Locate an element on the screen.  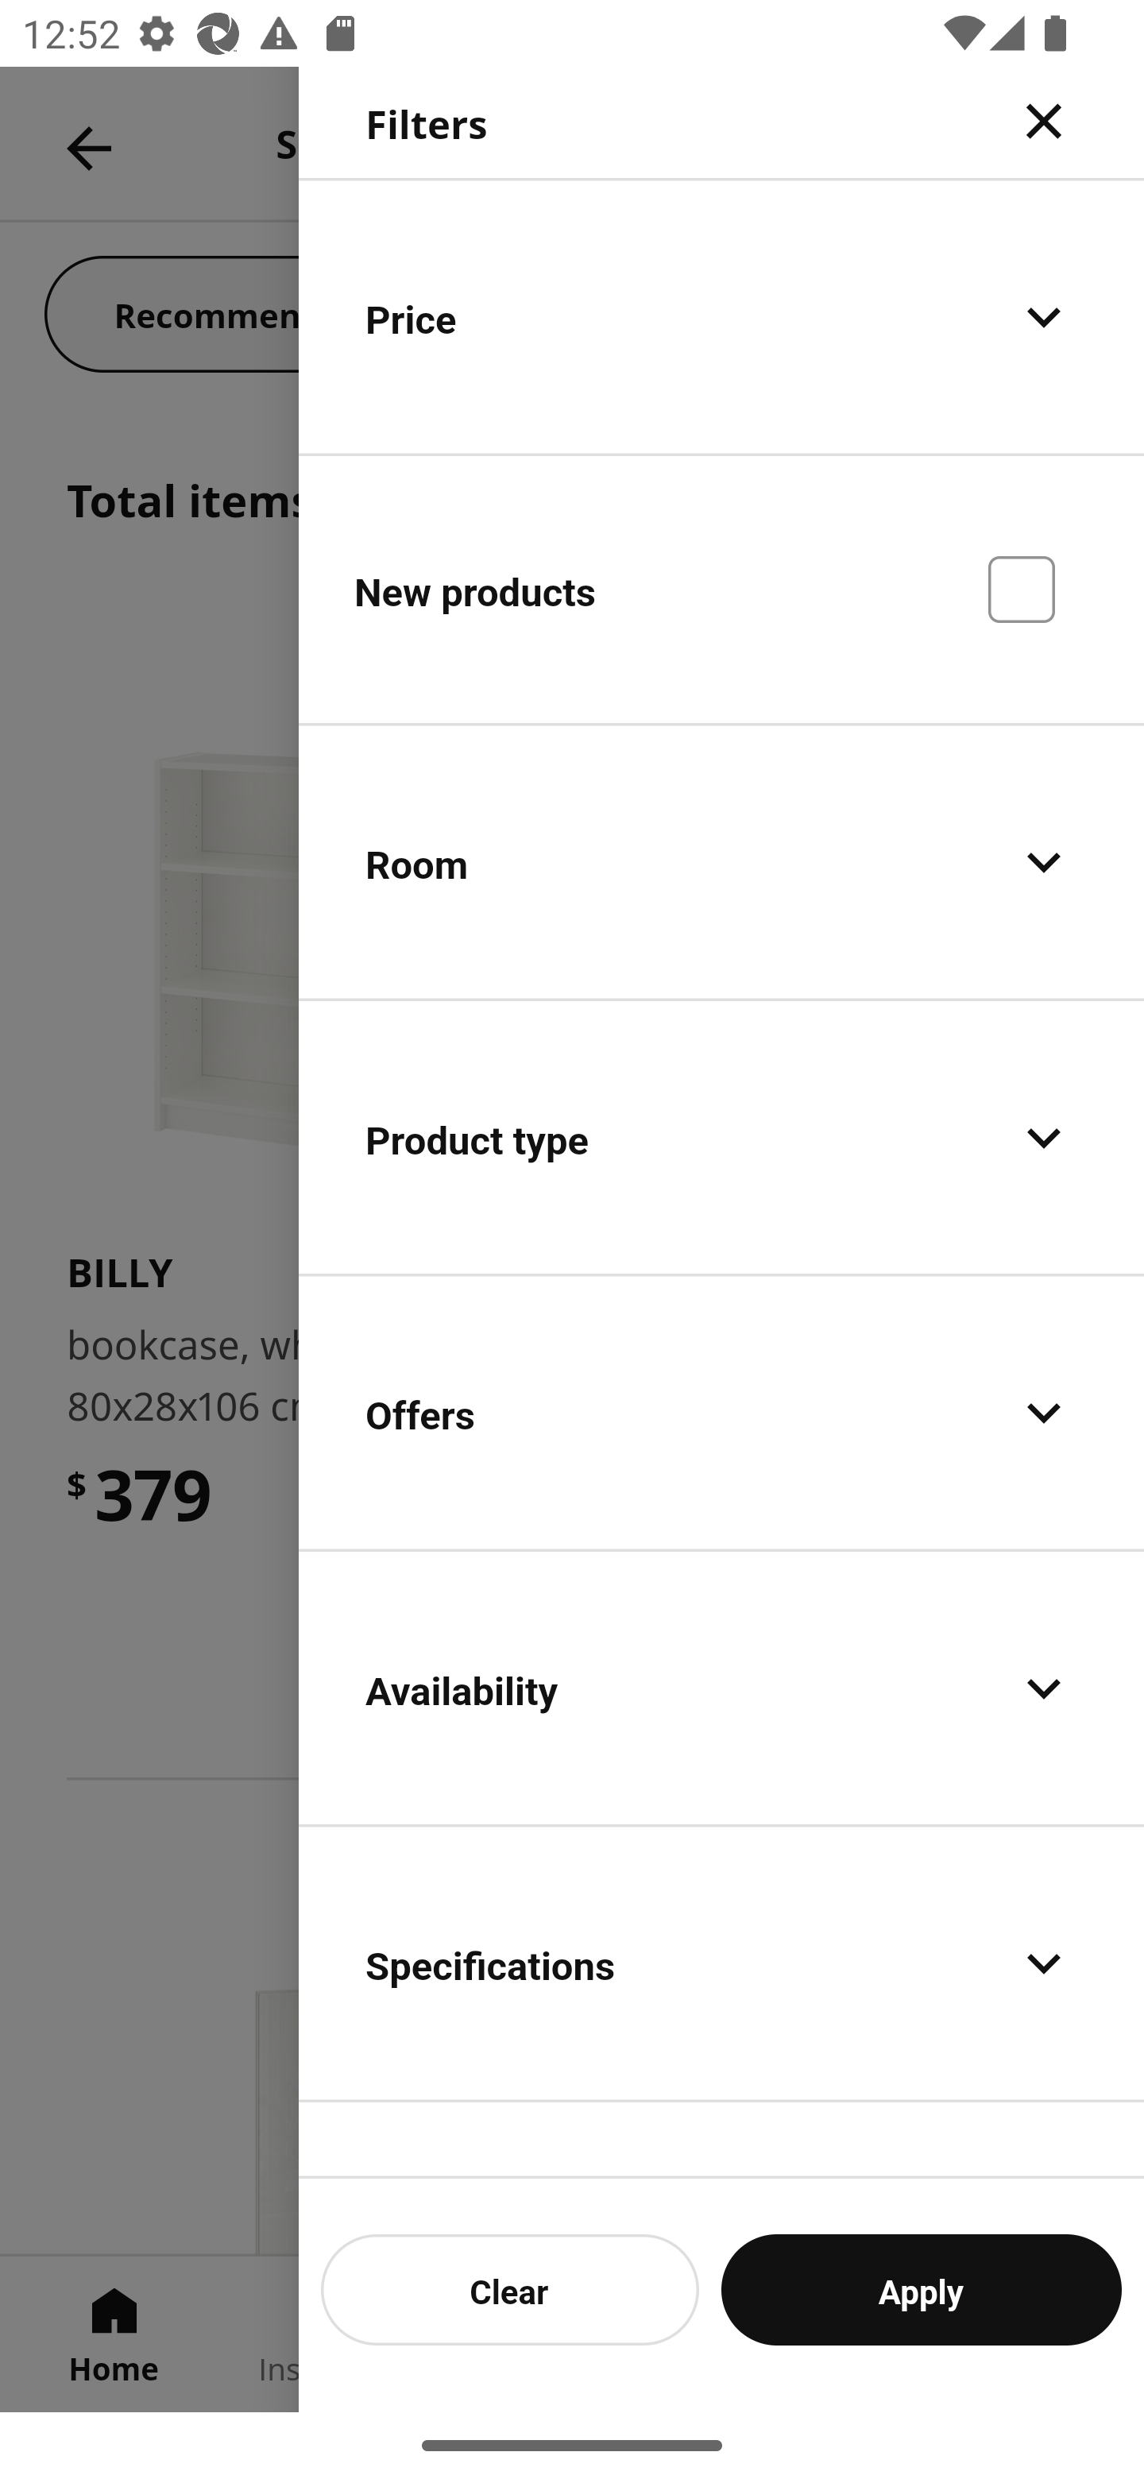
Offers is located at coordinates (721, 1413).